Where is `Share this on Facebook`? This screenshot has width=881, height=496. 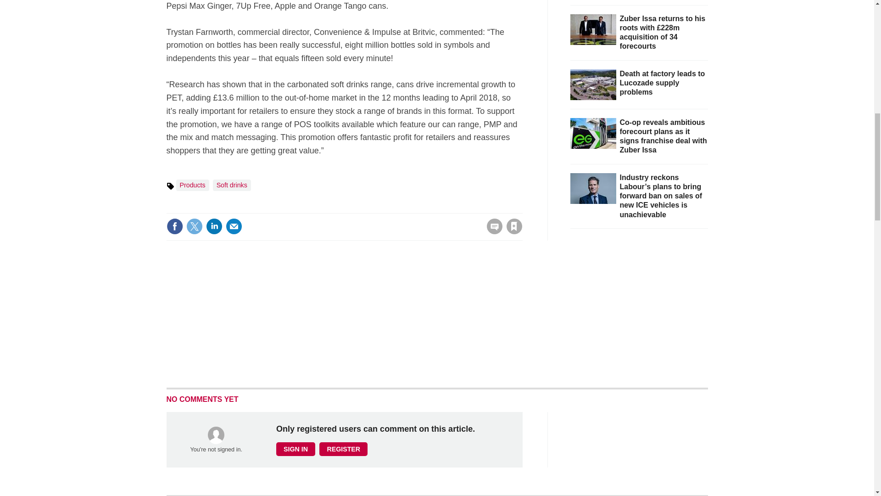 Share this on Facebook is located at coordinates (174, 226).